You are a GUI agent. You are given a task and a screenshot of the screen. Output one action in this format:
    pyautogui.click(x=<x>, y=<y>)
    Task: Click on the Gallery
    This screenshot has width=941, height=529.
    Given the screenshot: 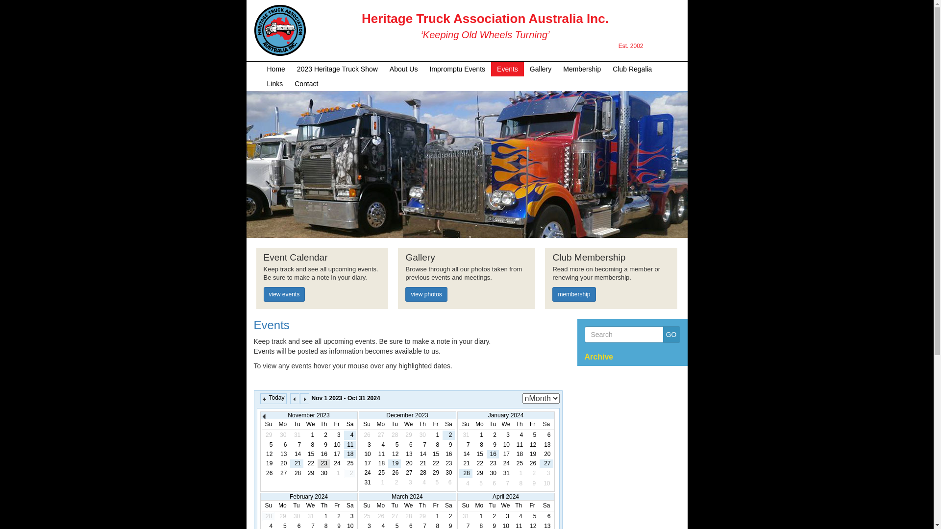 What is the action you would take?
    pyautogui.click(x=541, y=69)
    